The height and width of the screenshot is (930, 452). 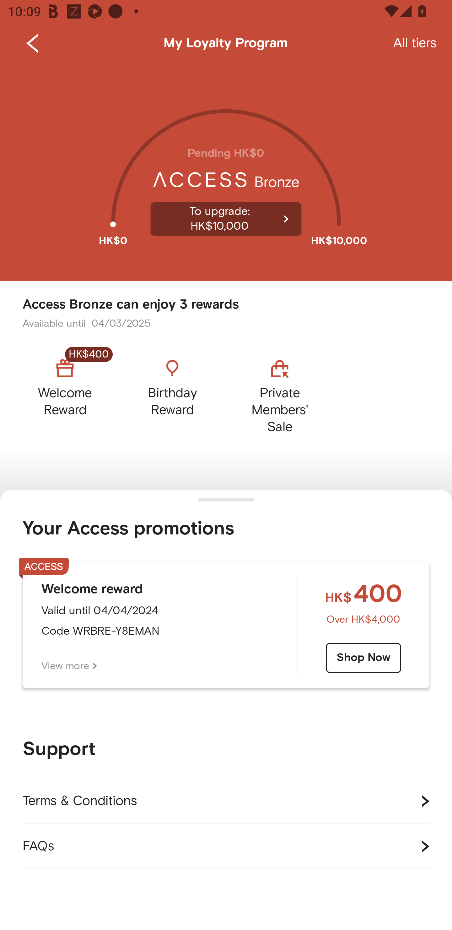 I want to click on Birthday Reward, so click(x=172, y=393).